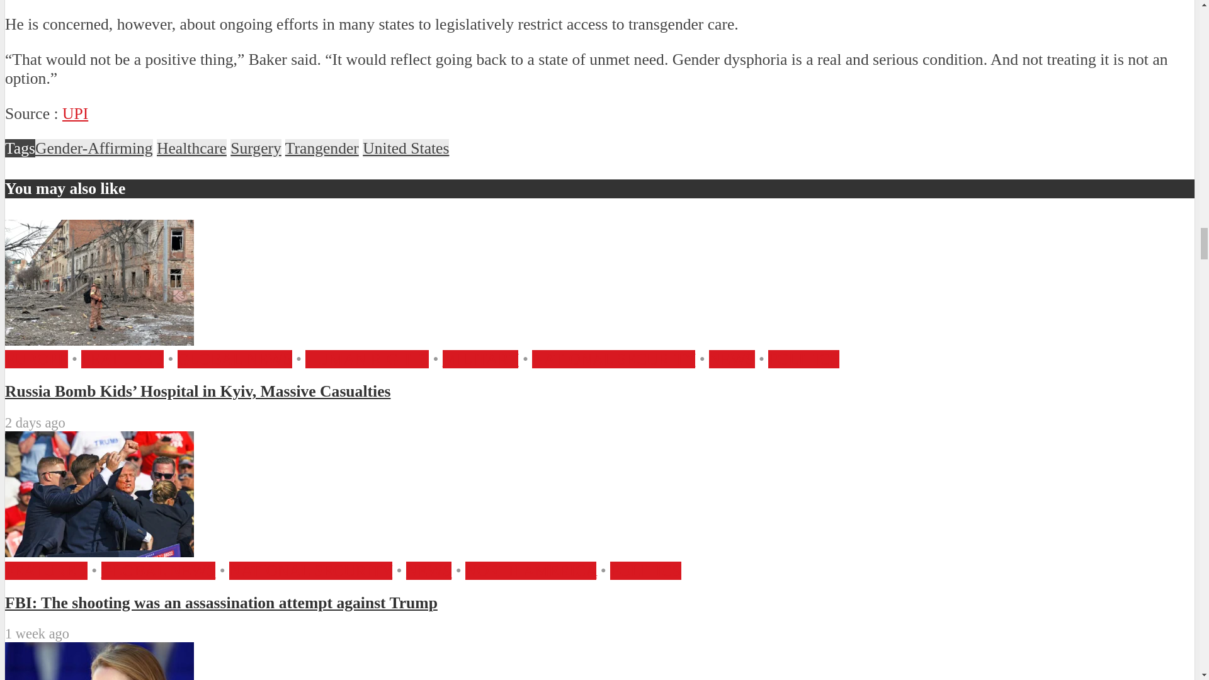 This screenshot has width=1209, height=680. What do you see at coordinates (99, 552) in the screenshot?
I see `FBI: The shooting was an assassination attempt against Trump` at bounding box center [99, 552].